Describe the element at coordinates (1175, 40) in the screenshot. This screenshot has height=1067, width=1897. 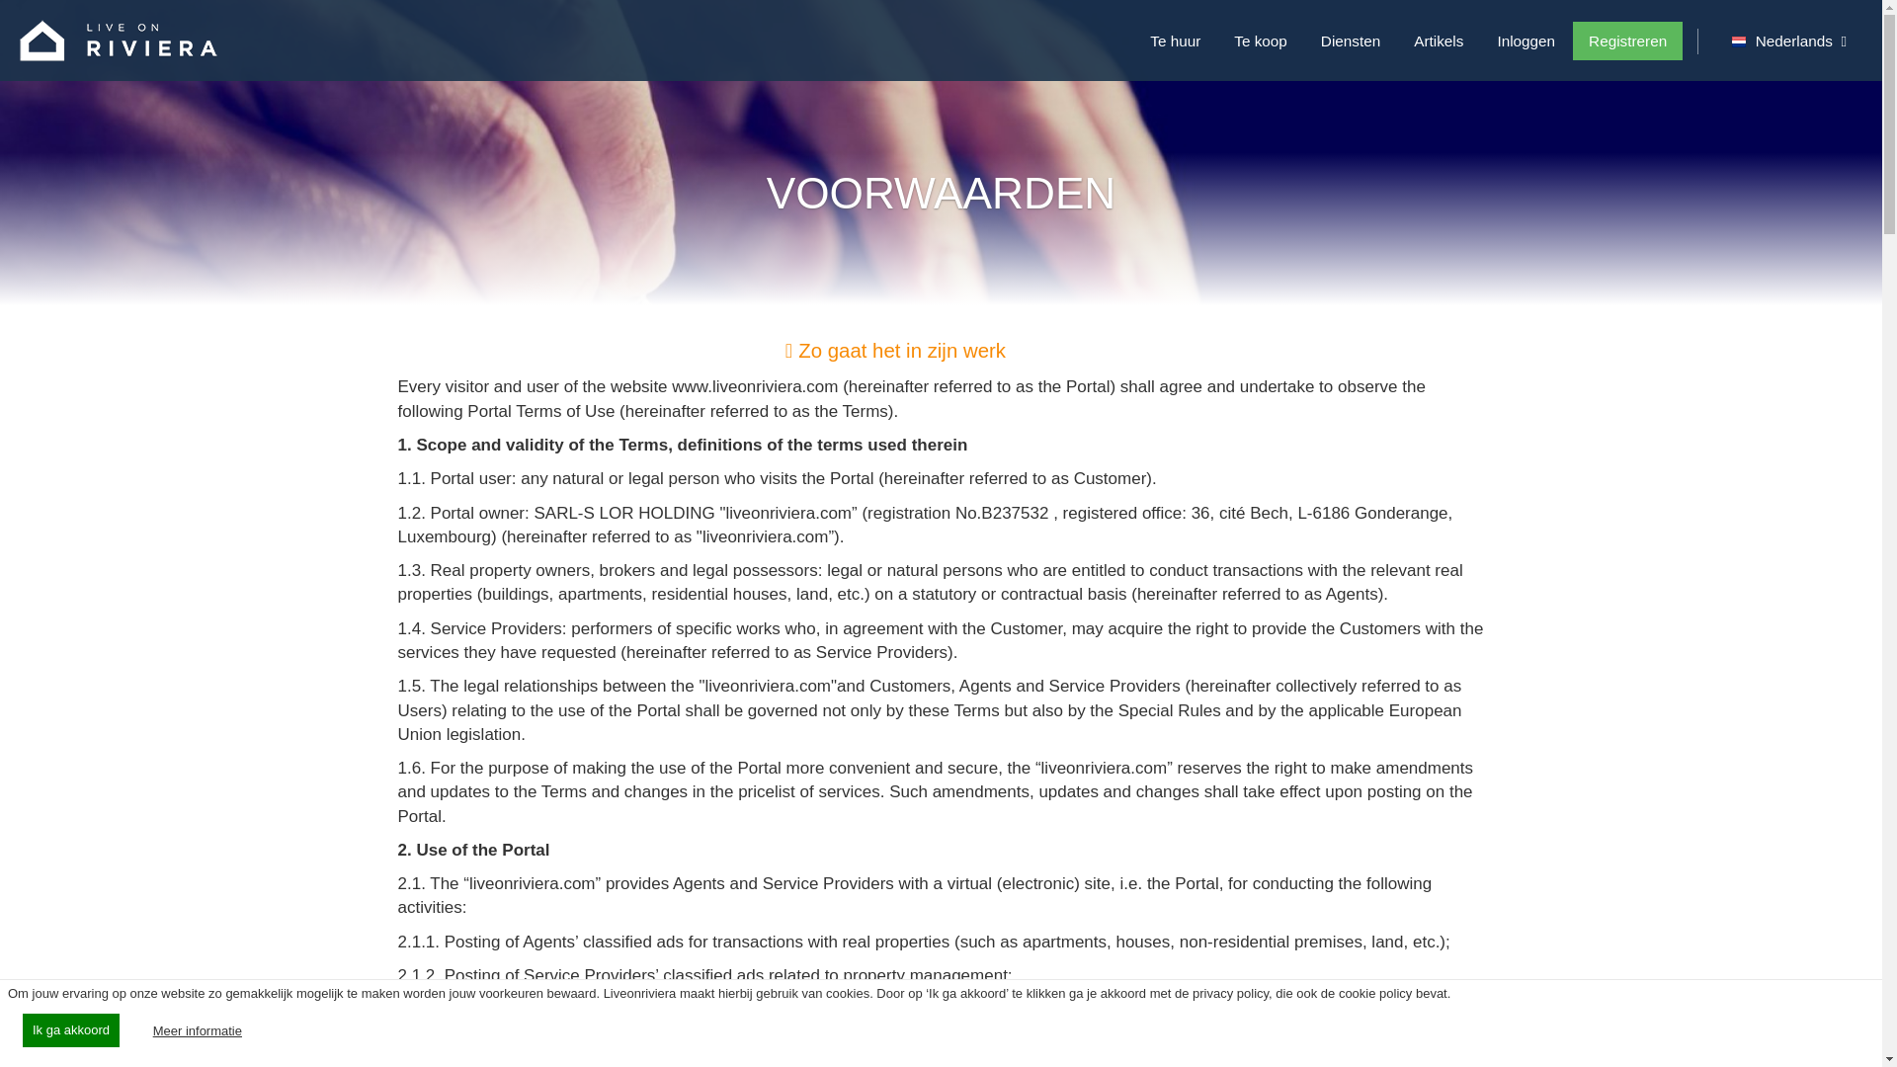
I see `Vakantiewoningen te huur` at that location.